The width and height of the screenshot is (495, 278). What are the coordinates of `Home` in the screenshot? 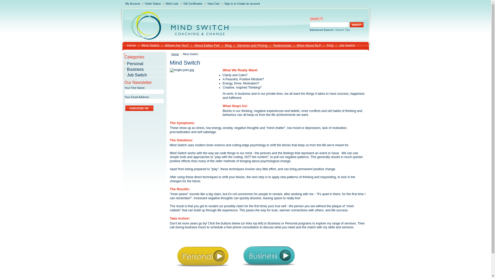 It's located at (130, 46).